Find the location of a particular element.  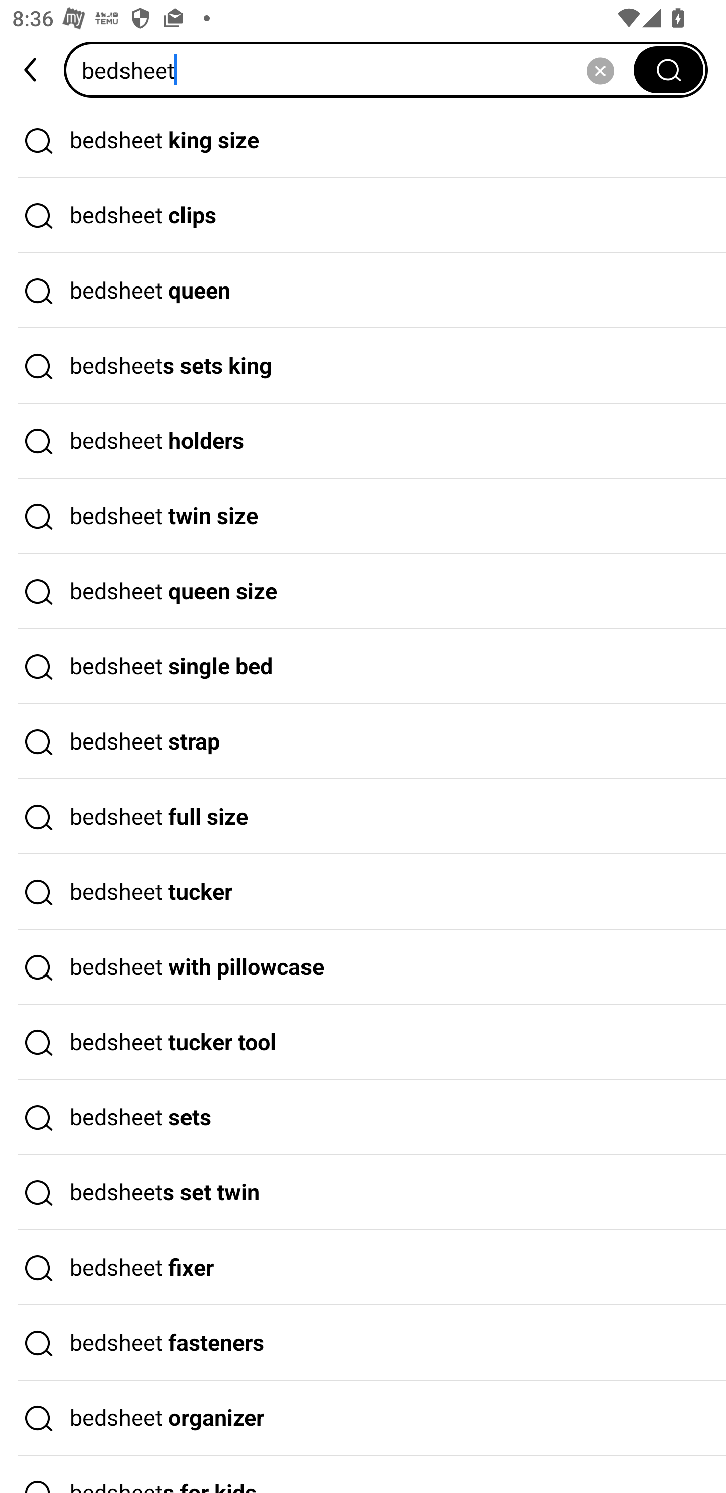

bedsheet queen is located at coordinates (363, 291).